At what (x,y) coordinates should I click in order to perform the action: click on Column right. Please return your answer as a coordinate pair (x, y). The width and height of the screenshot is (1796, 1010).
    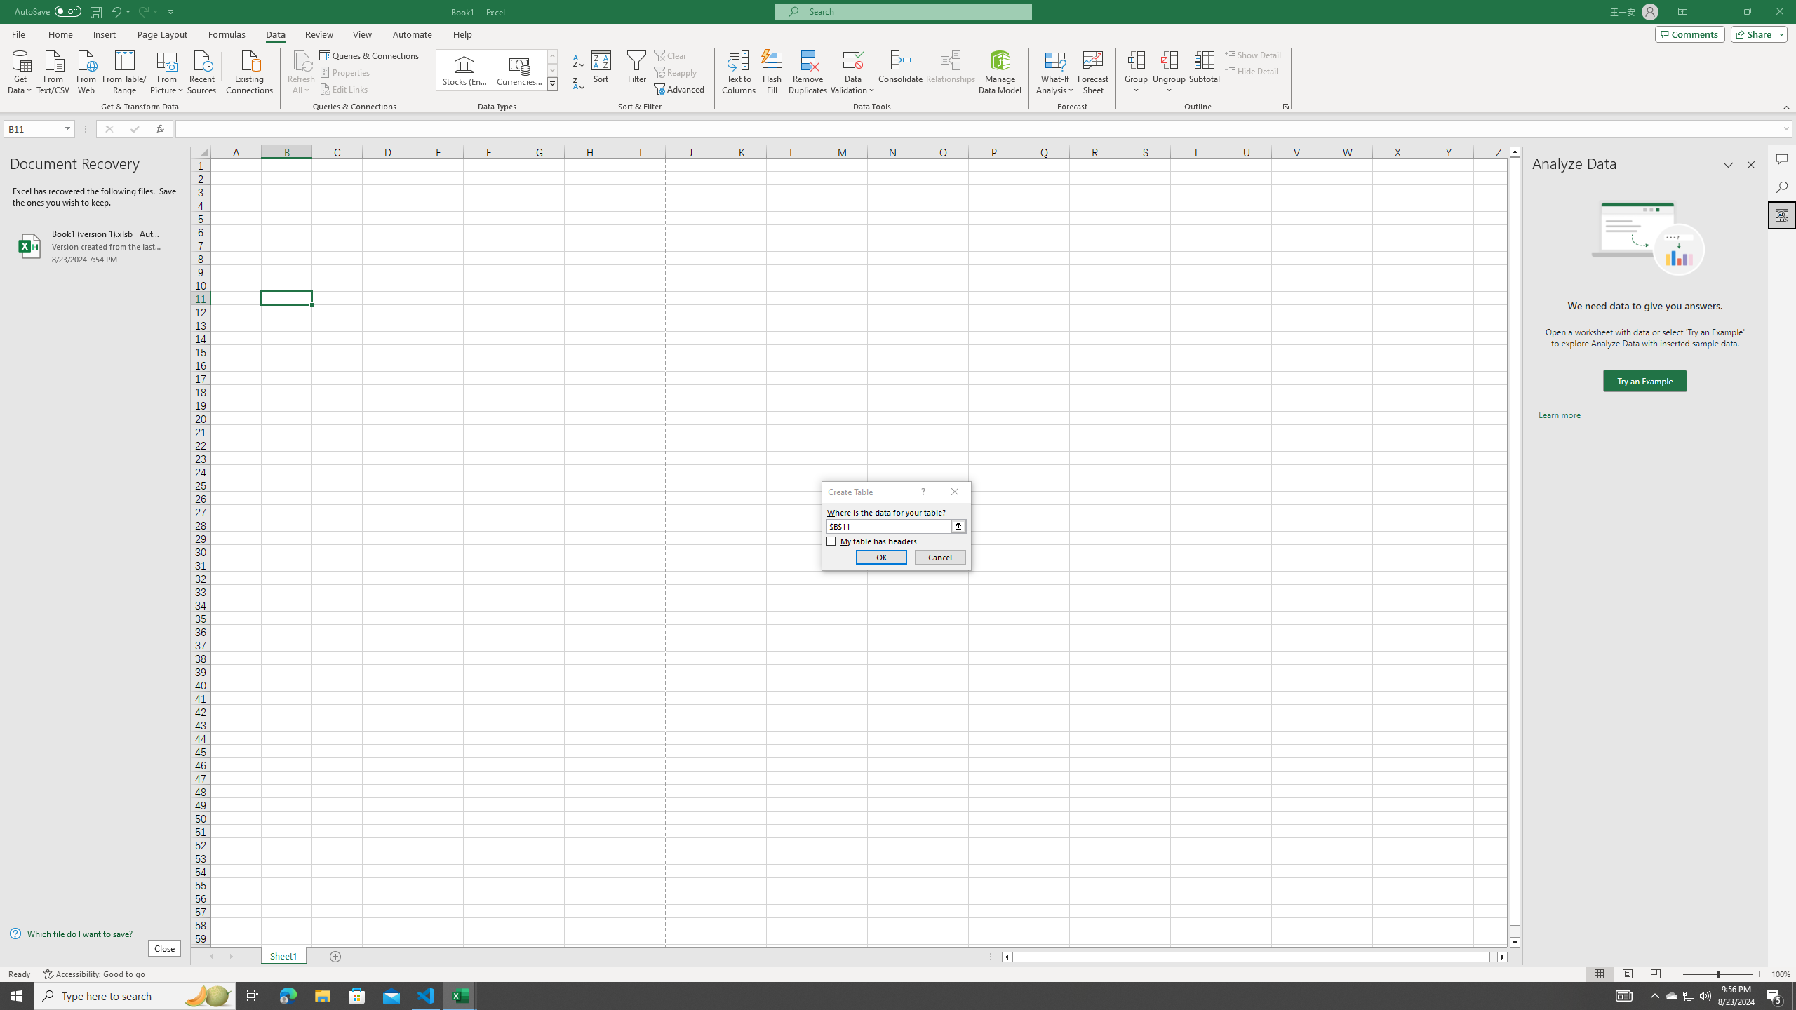
    Looking at the image, I should click on (1503, 957).